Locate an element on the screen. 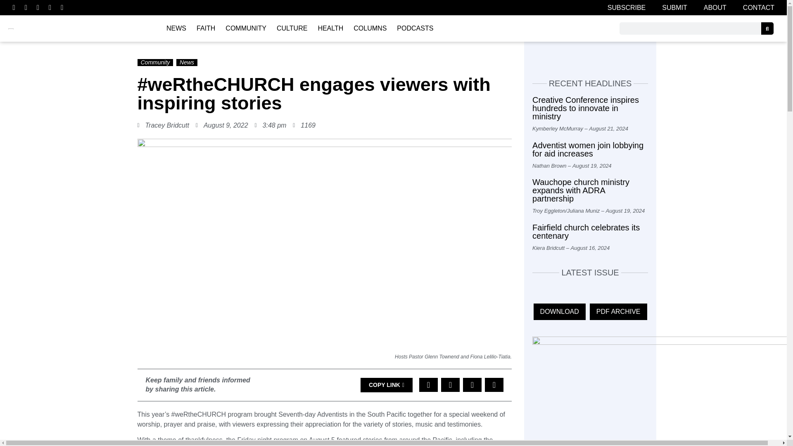  HEALTH is located at coordinates (330, 28).